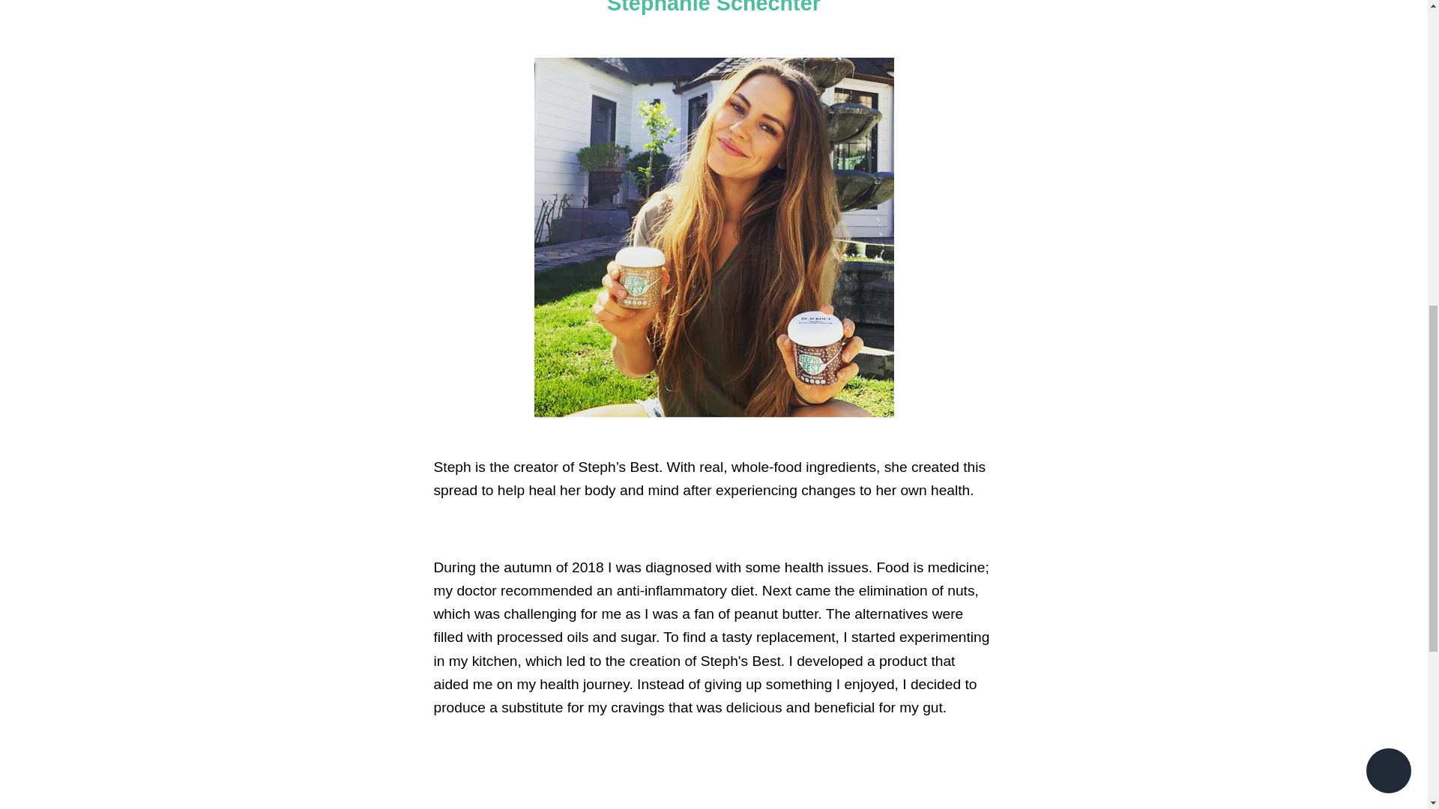  Describe the element at coordinates (942, 81) in the screenshot. I see `PayPal` at that location.